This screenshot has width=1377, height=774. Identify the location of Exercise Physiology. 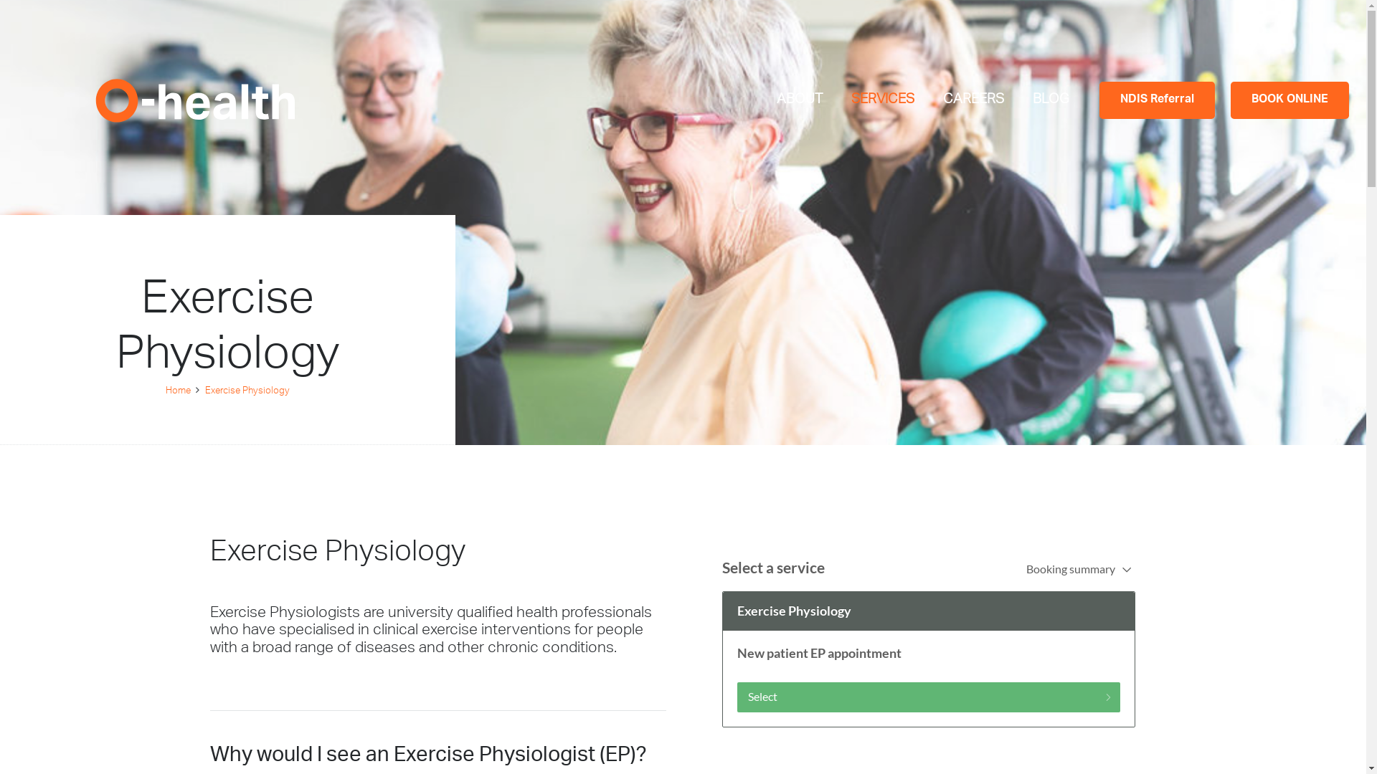
(247, 391).